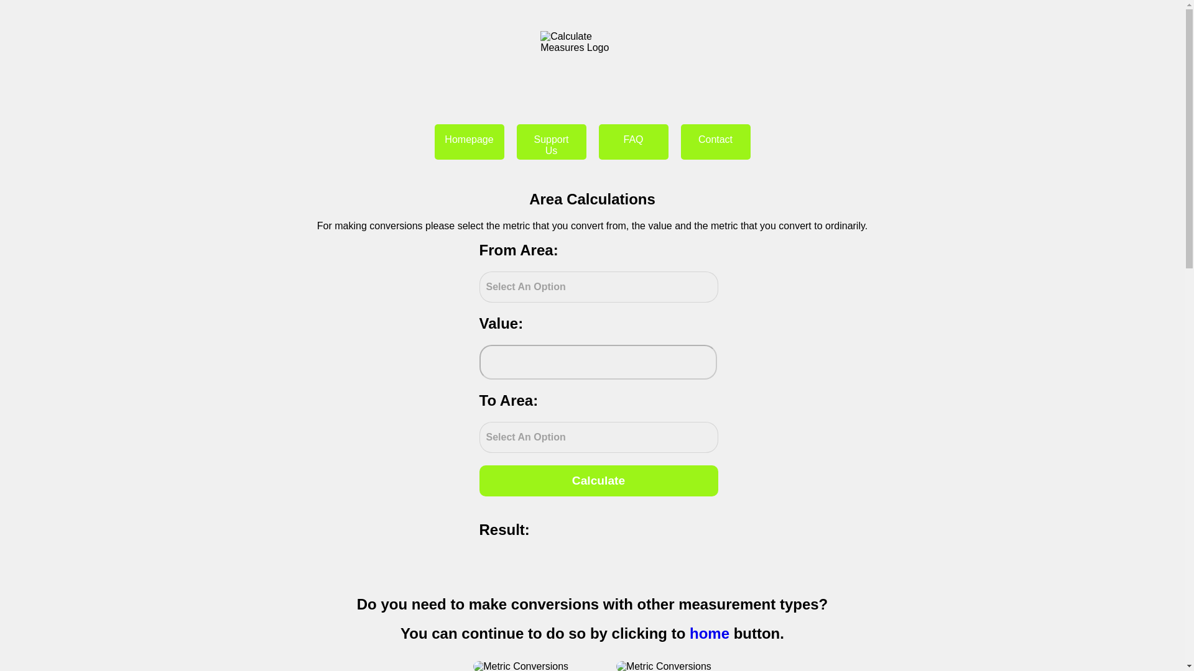 The width and height of the screenshot is (1194, 671). What do you see at coordinates (469, 142) in the screenshot?
I see `Home` at bounding box center [469, 142].